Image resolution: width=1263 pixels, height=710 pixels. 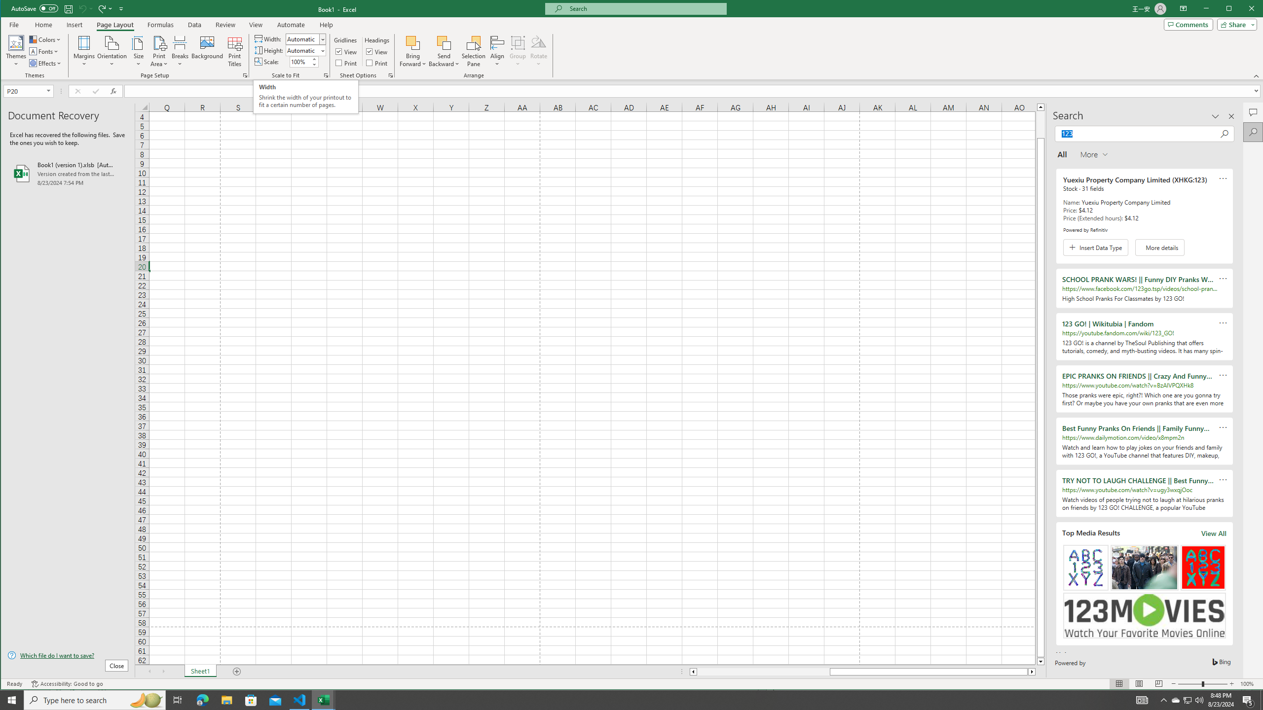 What do you see at coordinates (1163, 700) in the screenshot?
I see `Notification Chevron` at bounding box center [1163, 700].